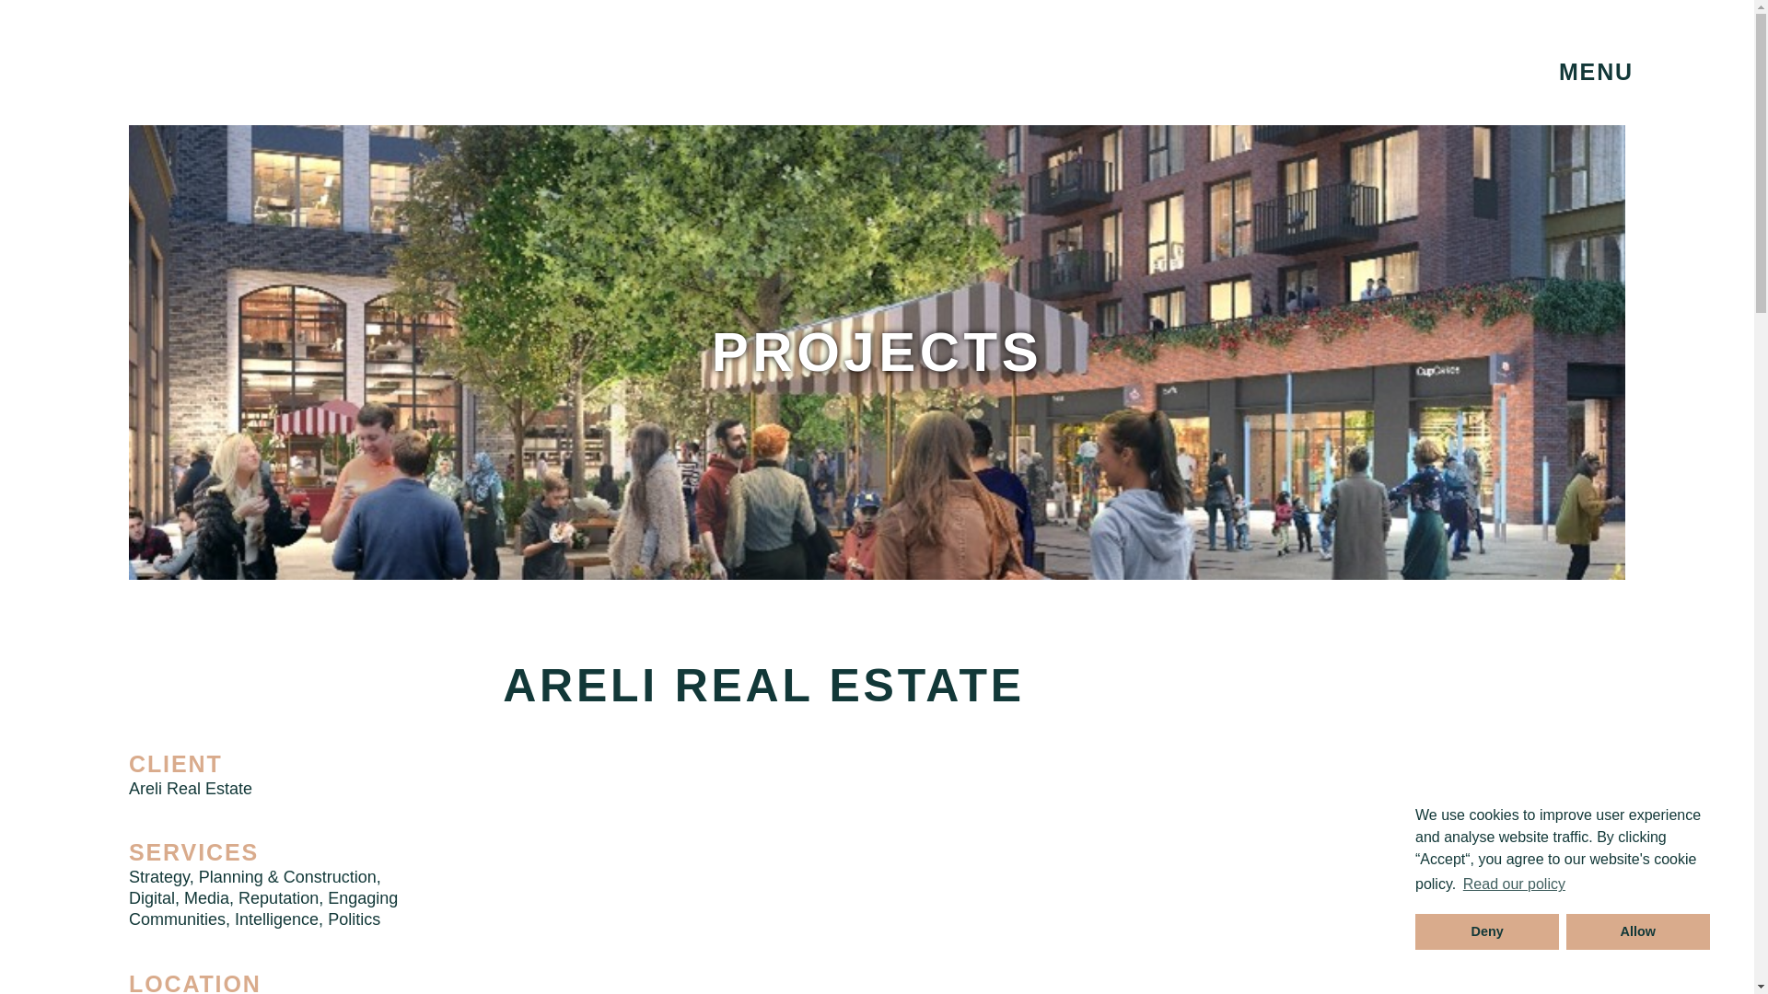 Image resolution: width=1768 pixels, height=994 pixels. I want to click on Cascade, so click(247, 77).